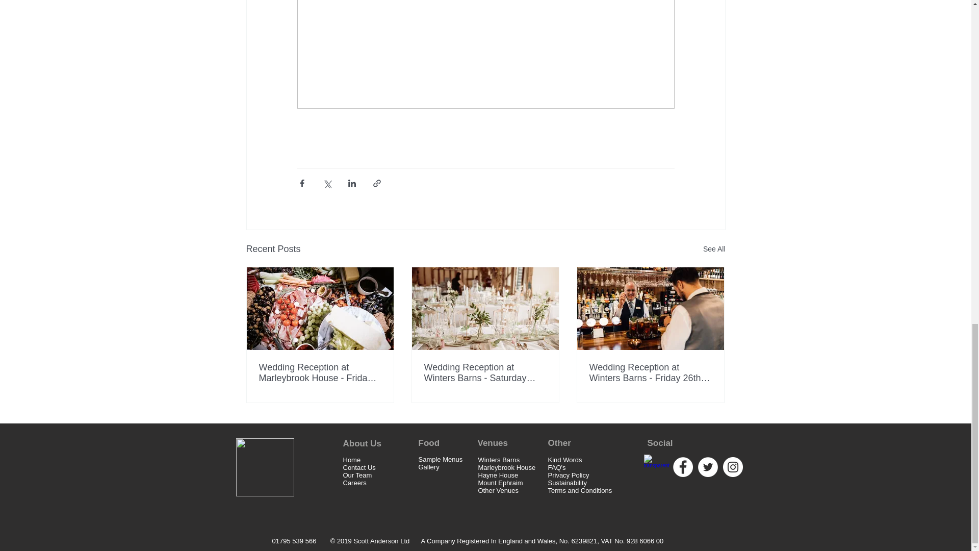 This screenshot has width=979, height=551. What do you see at coordinates (320, 372) in the screenshot?
I see `Wedding Reception at Marleybrook House - Friday 26th July 24` at bounding box center [320, 372].